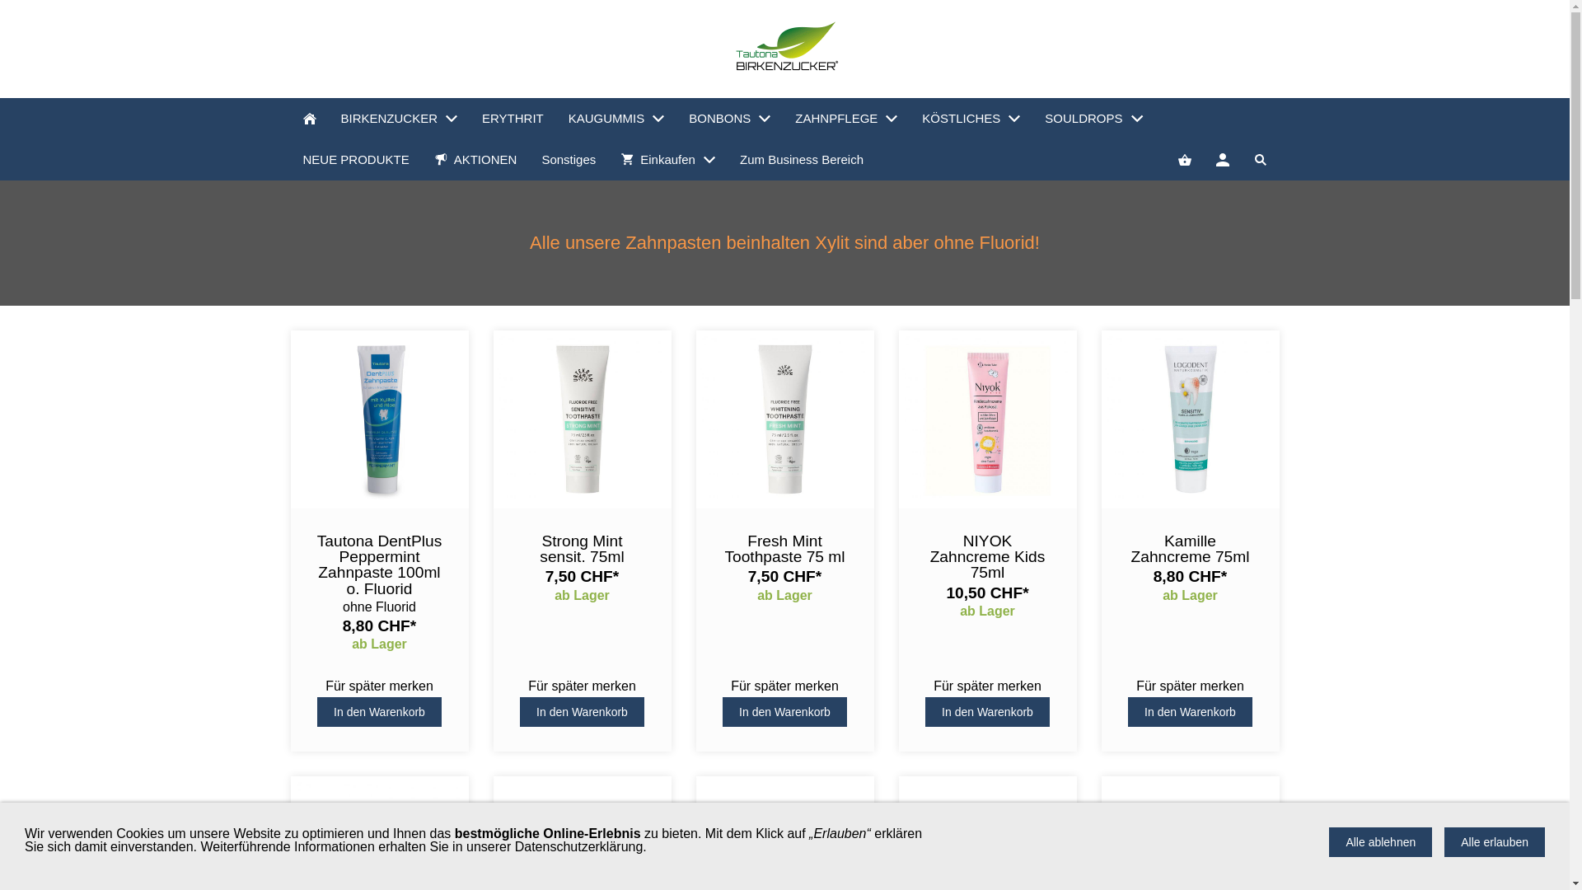  What do you see at coordinates (802, 160) in the screenshot?
I see `Zum Business Bereich` at bounding box center [802, 160].